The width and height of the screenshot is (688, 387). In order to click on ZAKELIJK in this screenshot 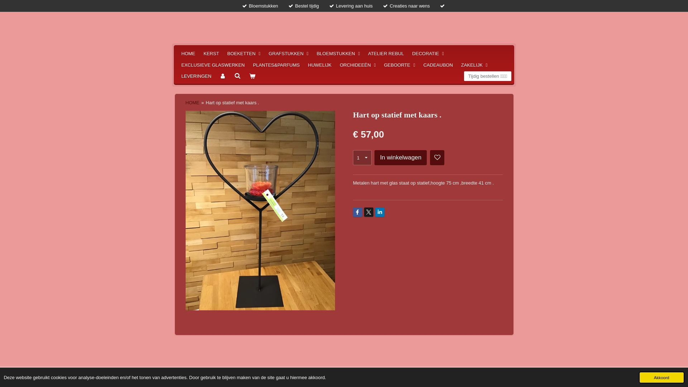, I will do `click(474, 65)`.